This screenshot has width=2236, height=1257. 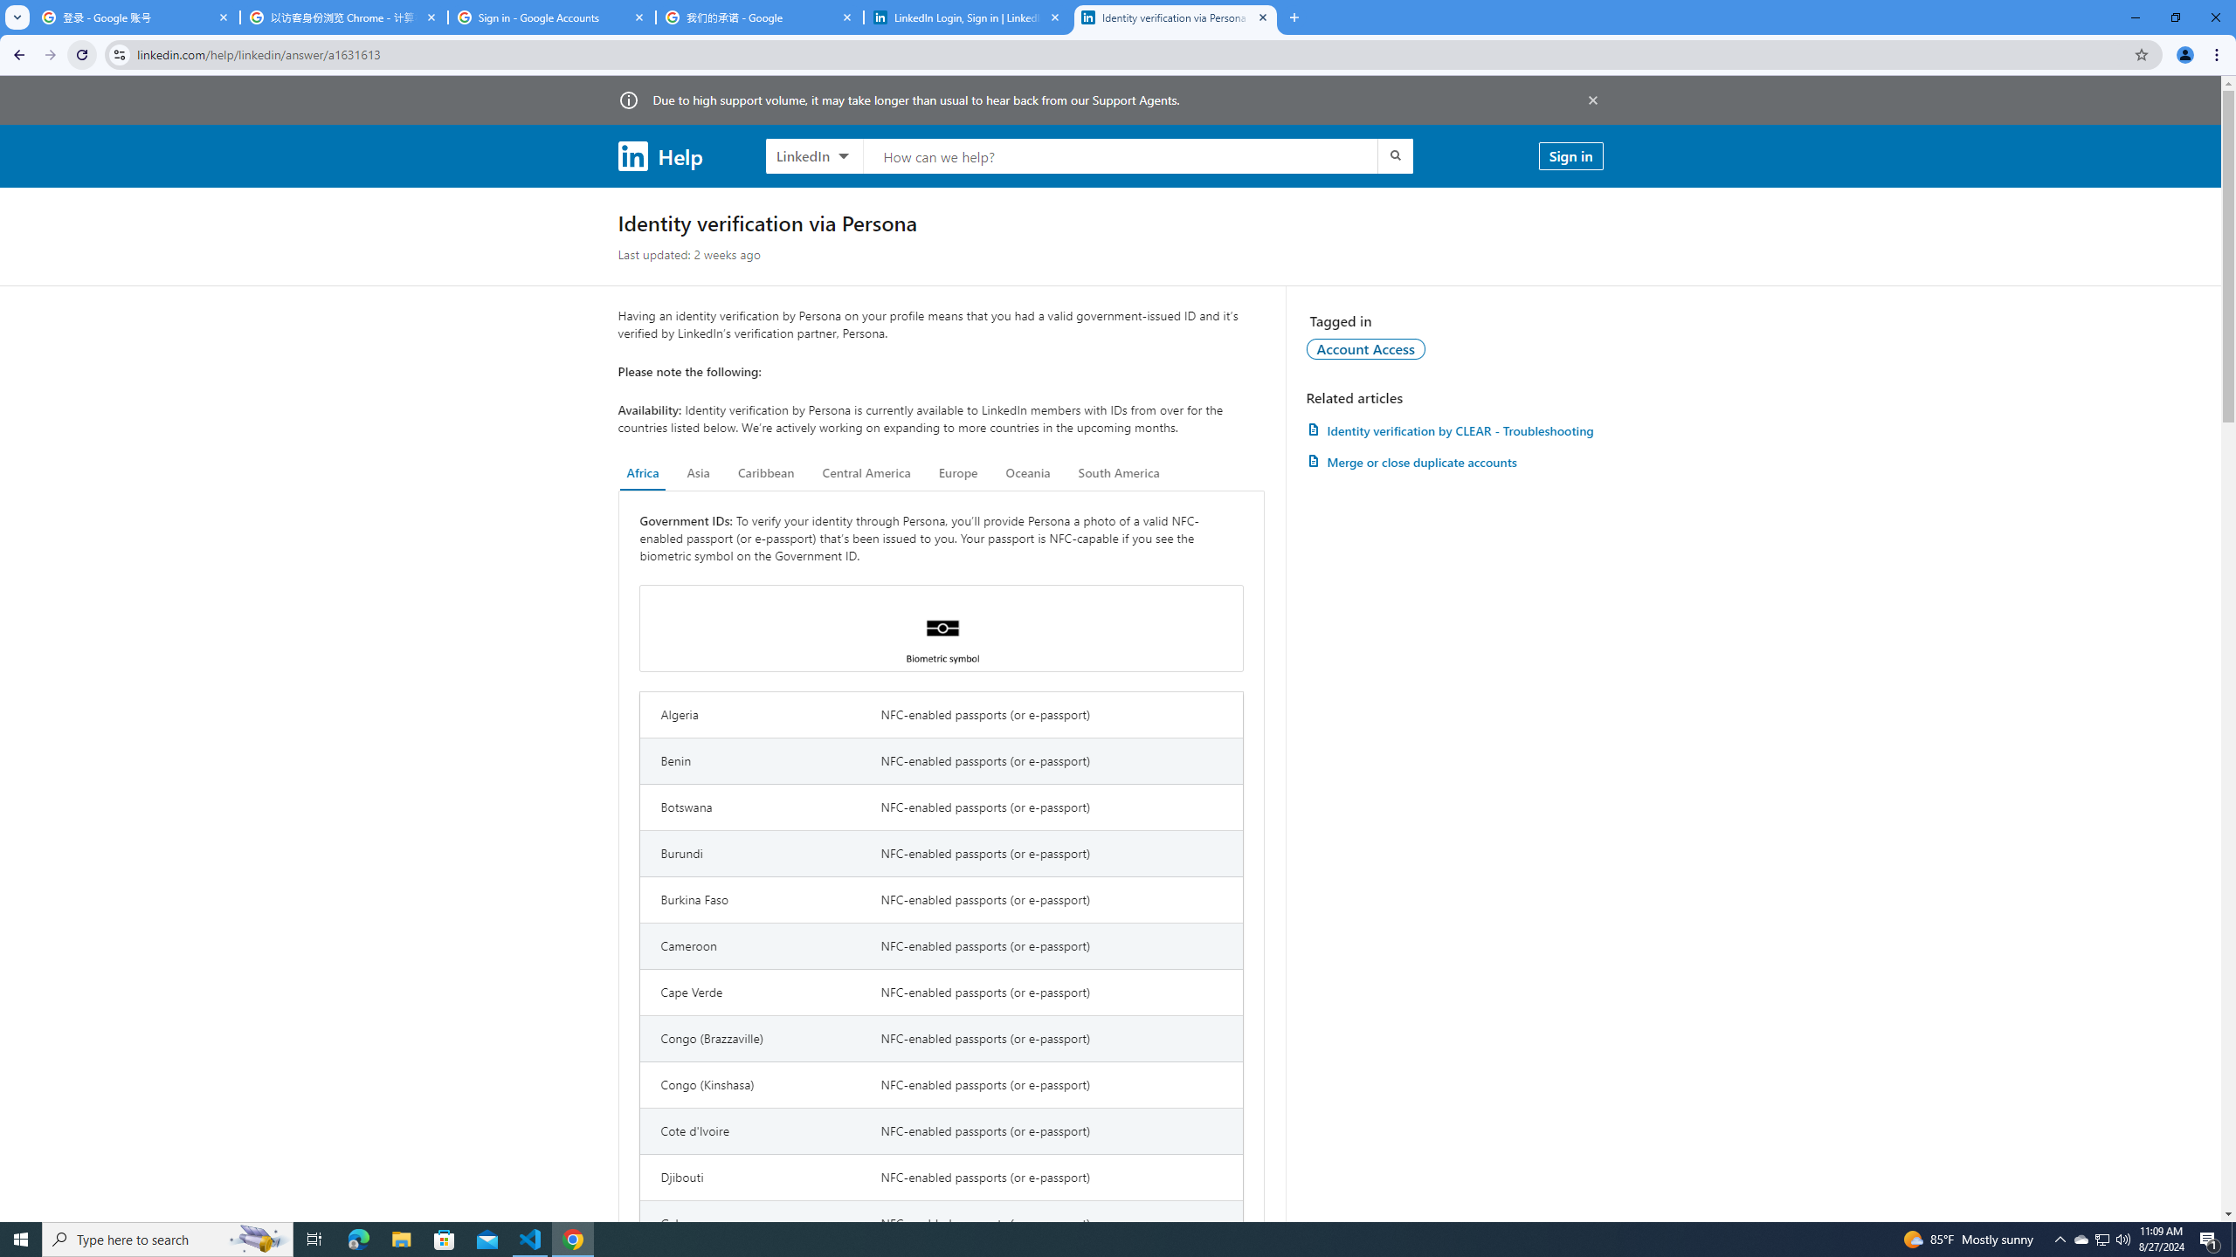 What do you see at coordinates (643, 473) in the screenshot?
I see `Africa` at bounding box center [643, 473].